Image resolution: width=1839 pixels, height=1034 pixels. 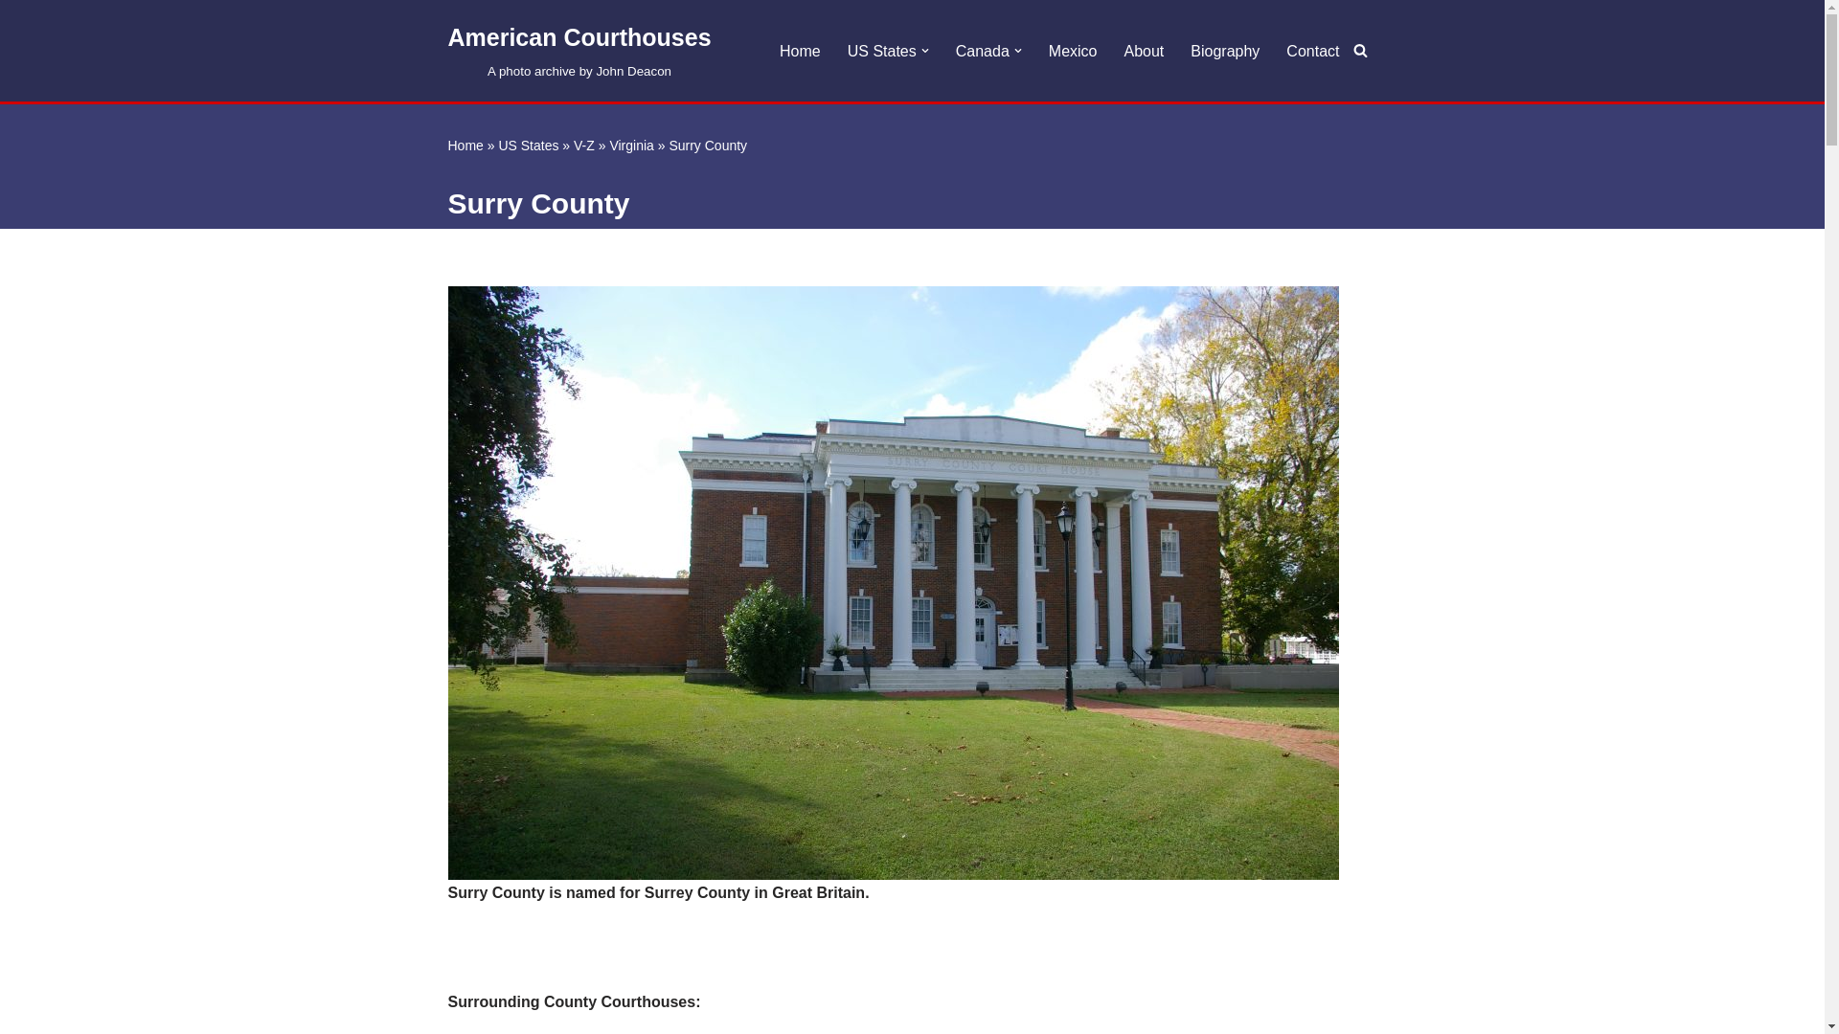 What do you see at coordinates (14, 40) in the screenshot?
I see `US States` at bounding box center [14, 40].